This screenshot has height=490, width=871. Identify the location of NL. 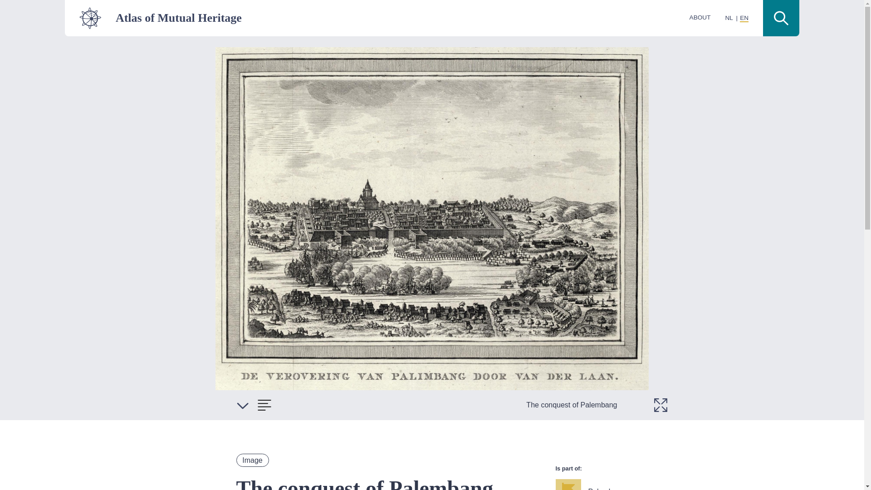
(729, 18).